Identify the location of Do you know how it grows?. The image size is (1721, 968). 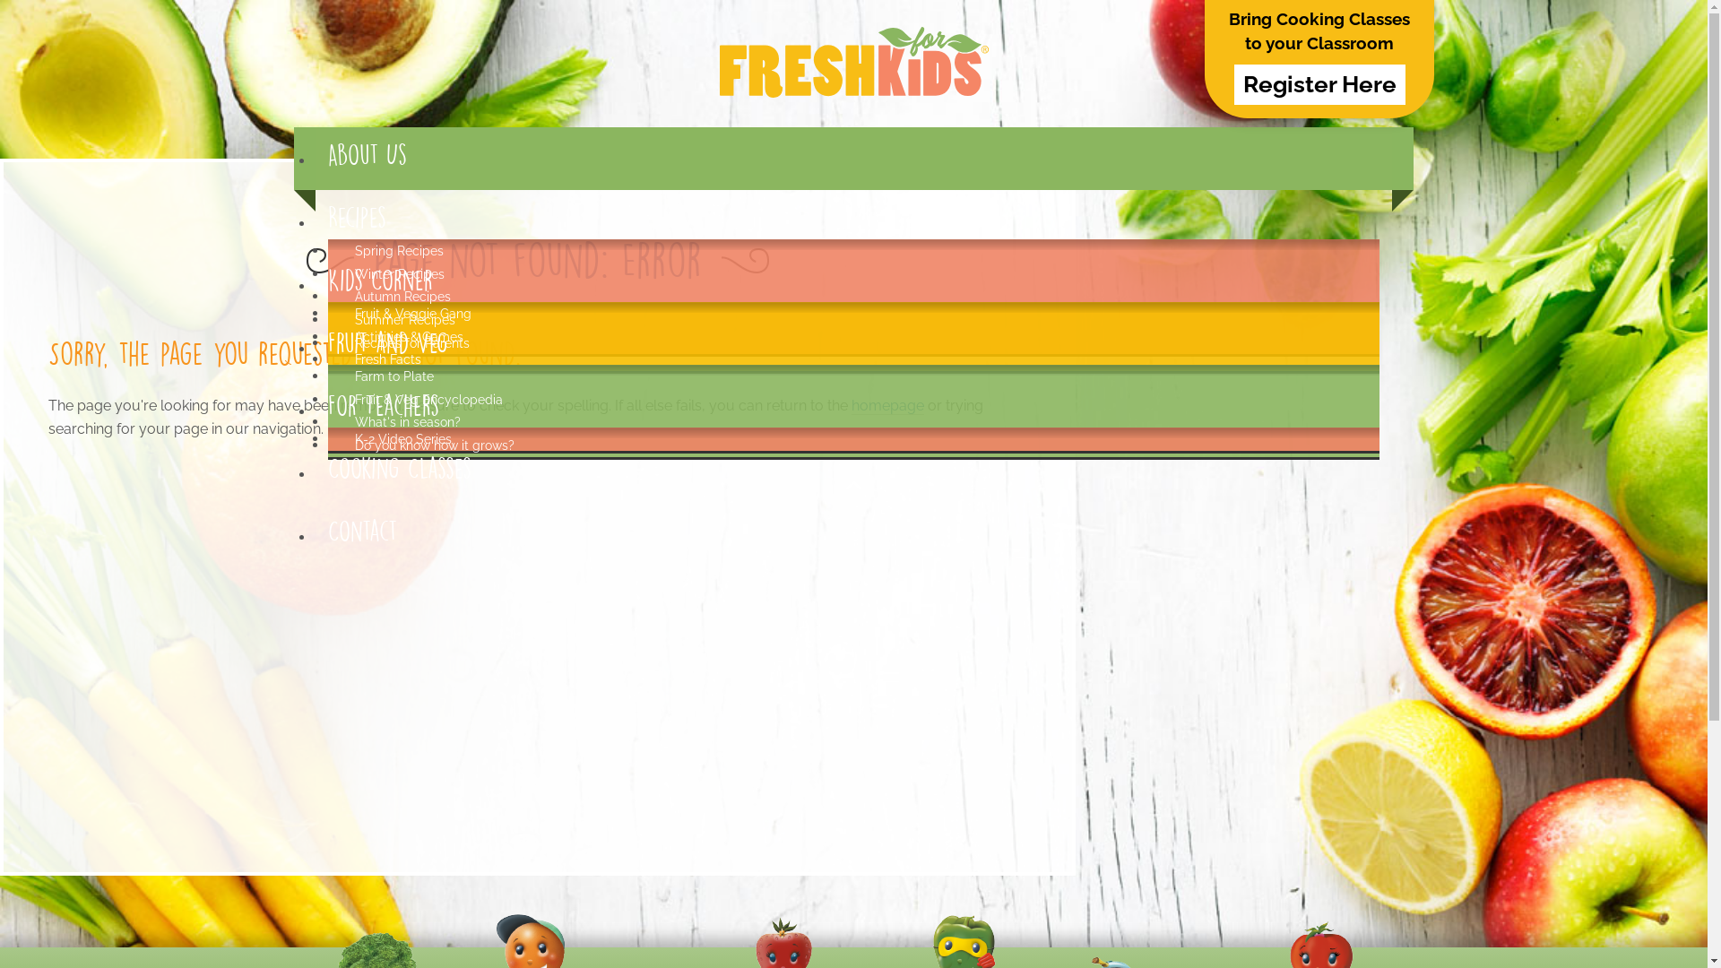
(432, 448).